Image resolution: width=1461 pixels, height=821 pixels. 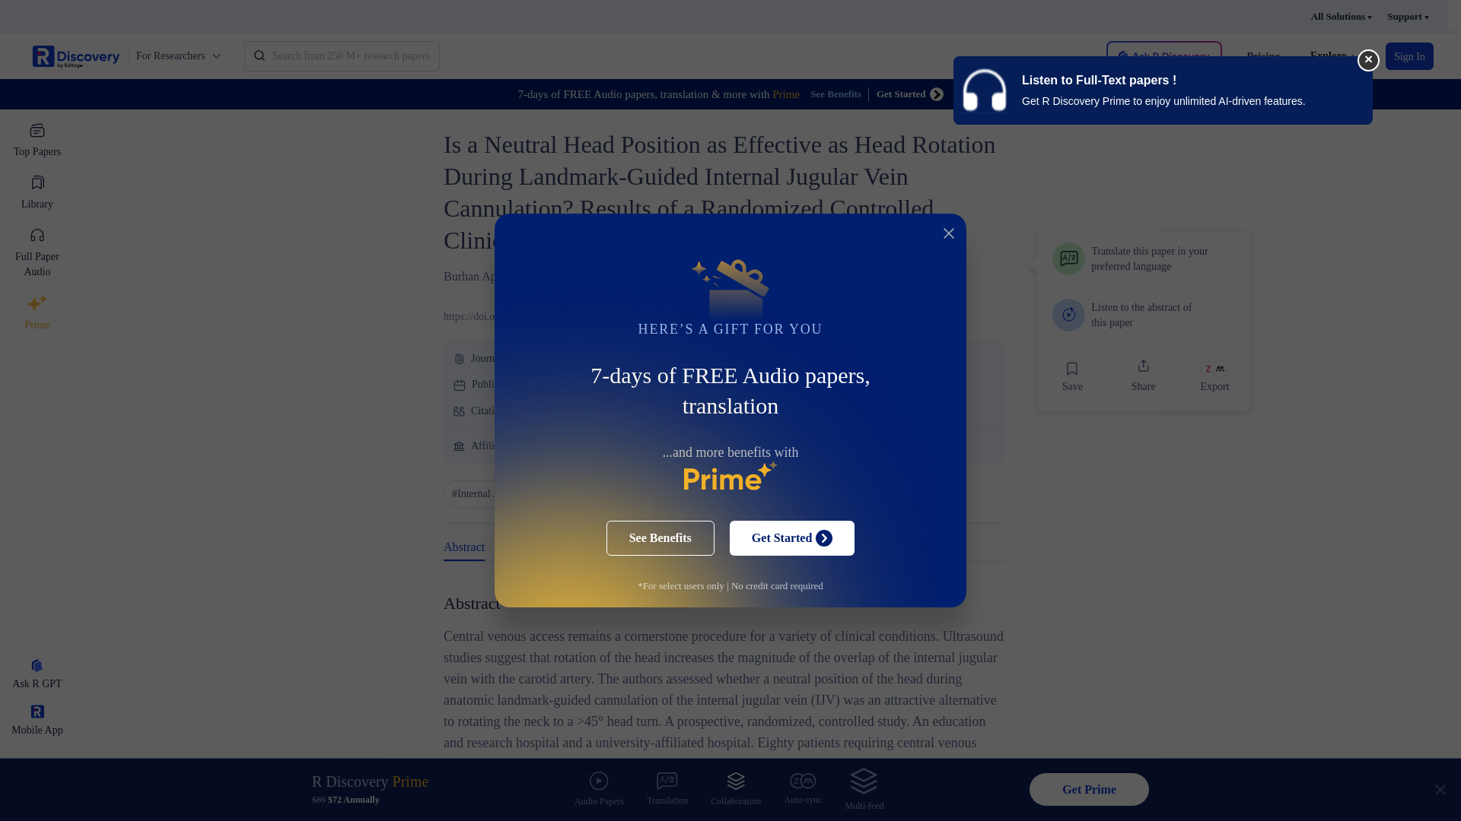 I want to click on Save, so click(x=1072, y=377).